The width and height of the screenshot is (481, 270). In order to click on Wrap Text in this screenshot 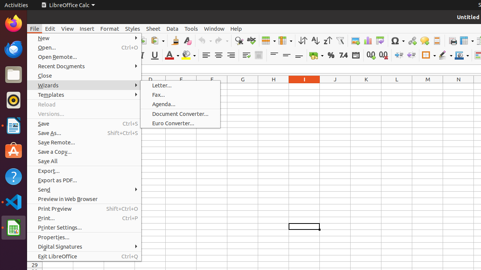, I will do `click(247, 55)`.